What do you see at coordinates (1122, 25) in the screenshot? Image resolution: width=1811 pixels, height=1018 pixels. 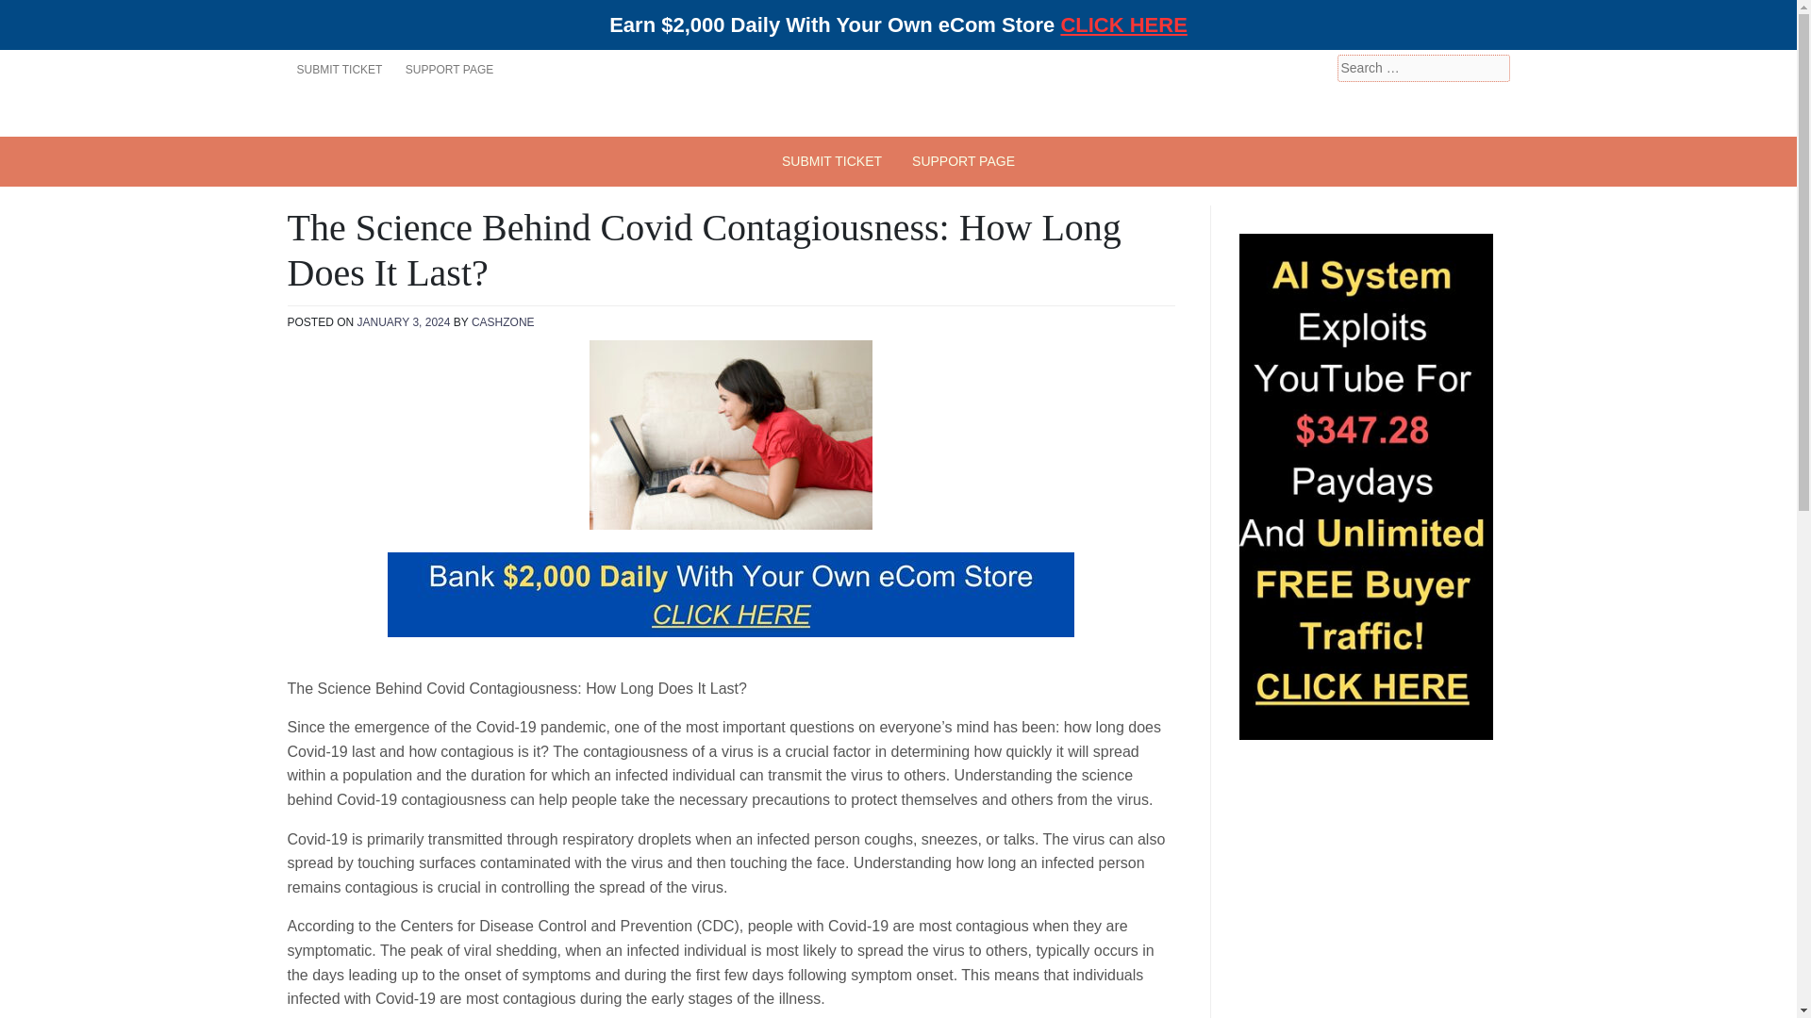 I see `CLICK HERE` at bounding box center [1122, 25].